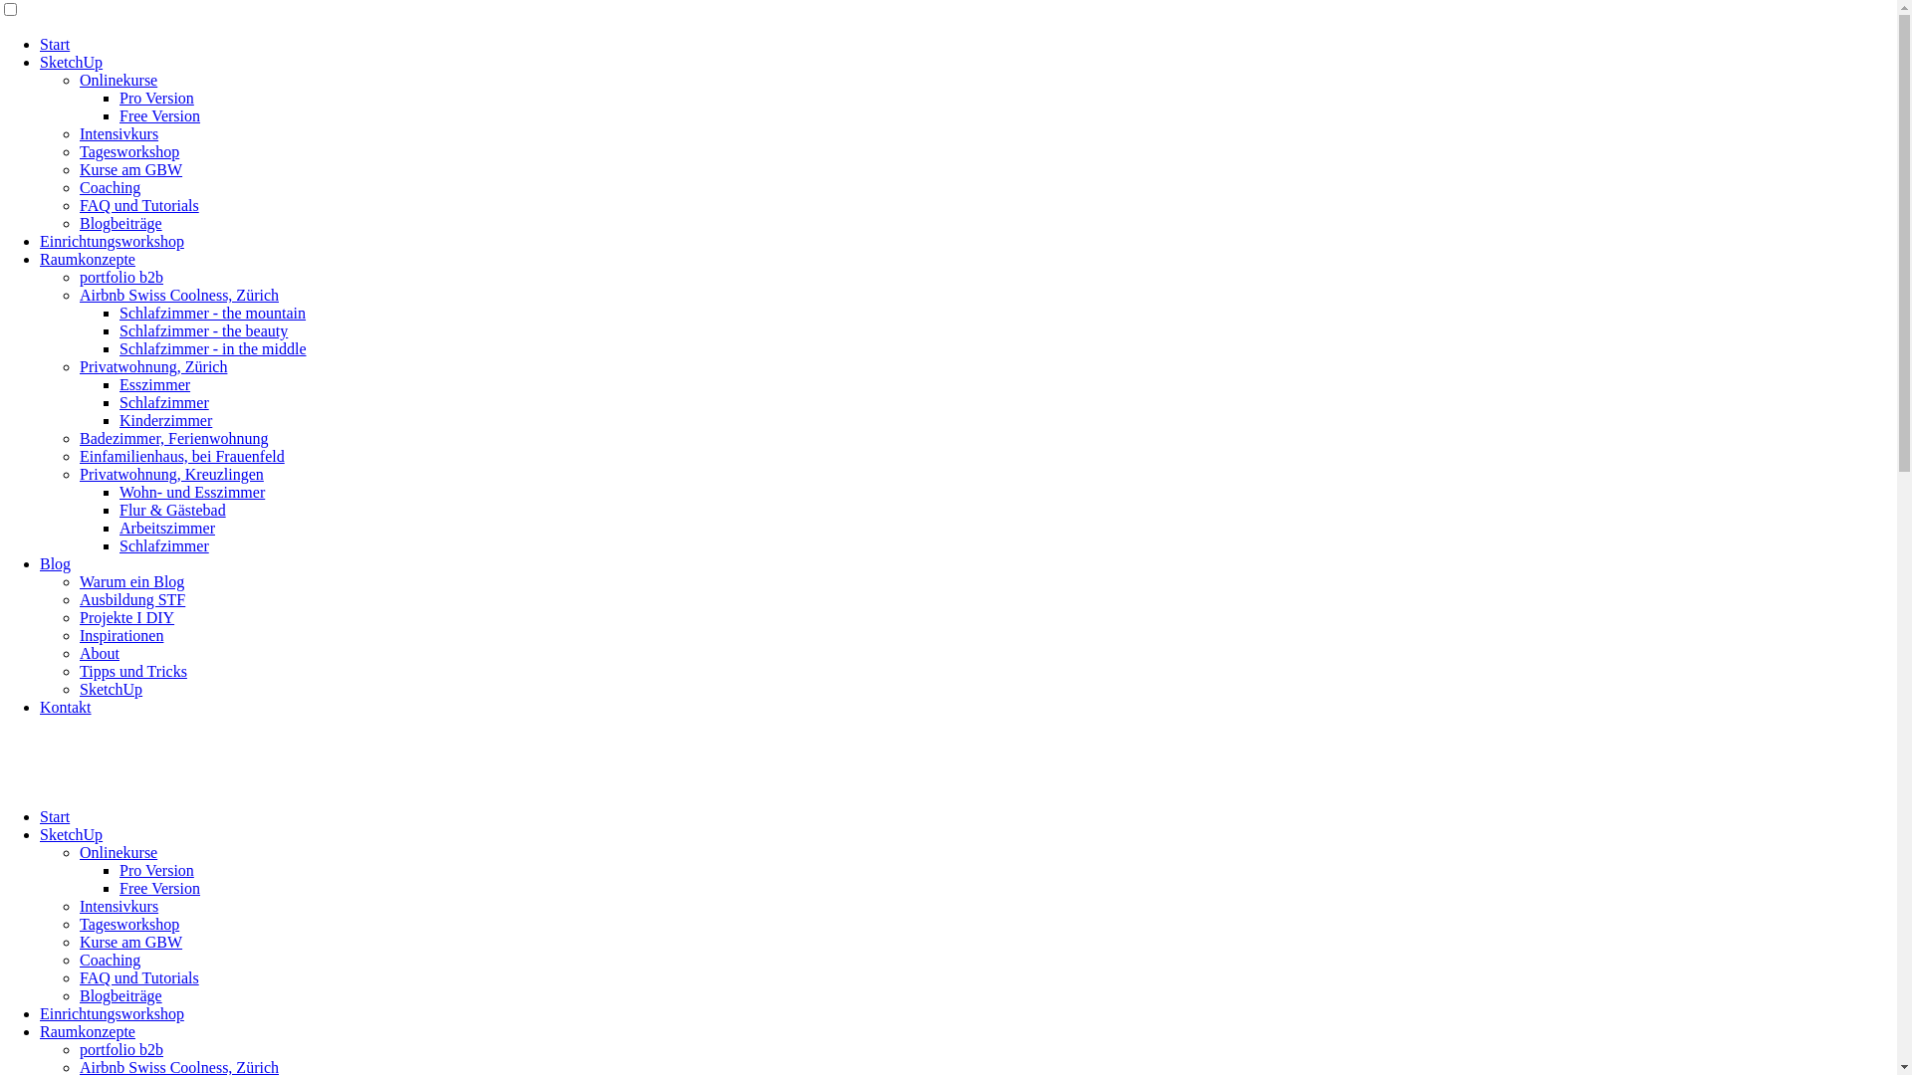 The height and width of the screenshot is (1075, 1912). What do you see at coordinates (139, 977) in the screenshot?
I see `FAQ und Tutorials` at bounding box center [139, 977].